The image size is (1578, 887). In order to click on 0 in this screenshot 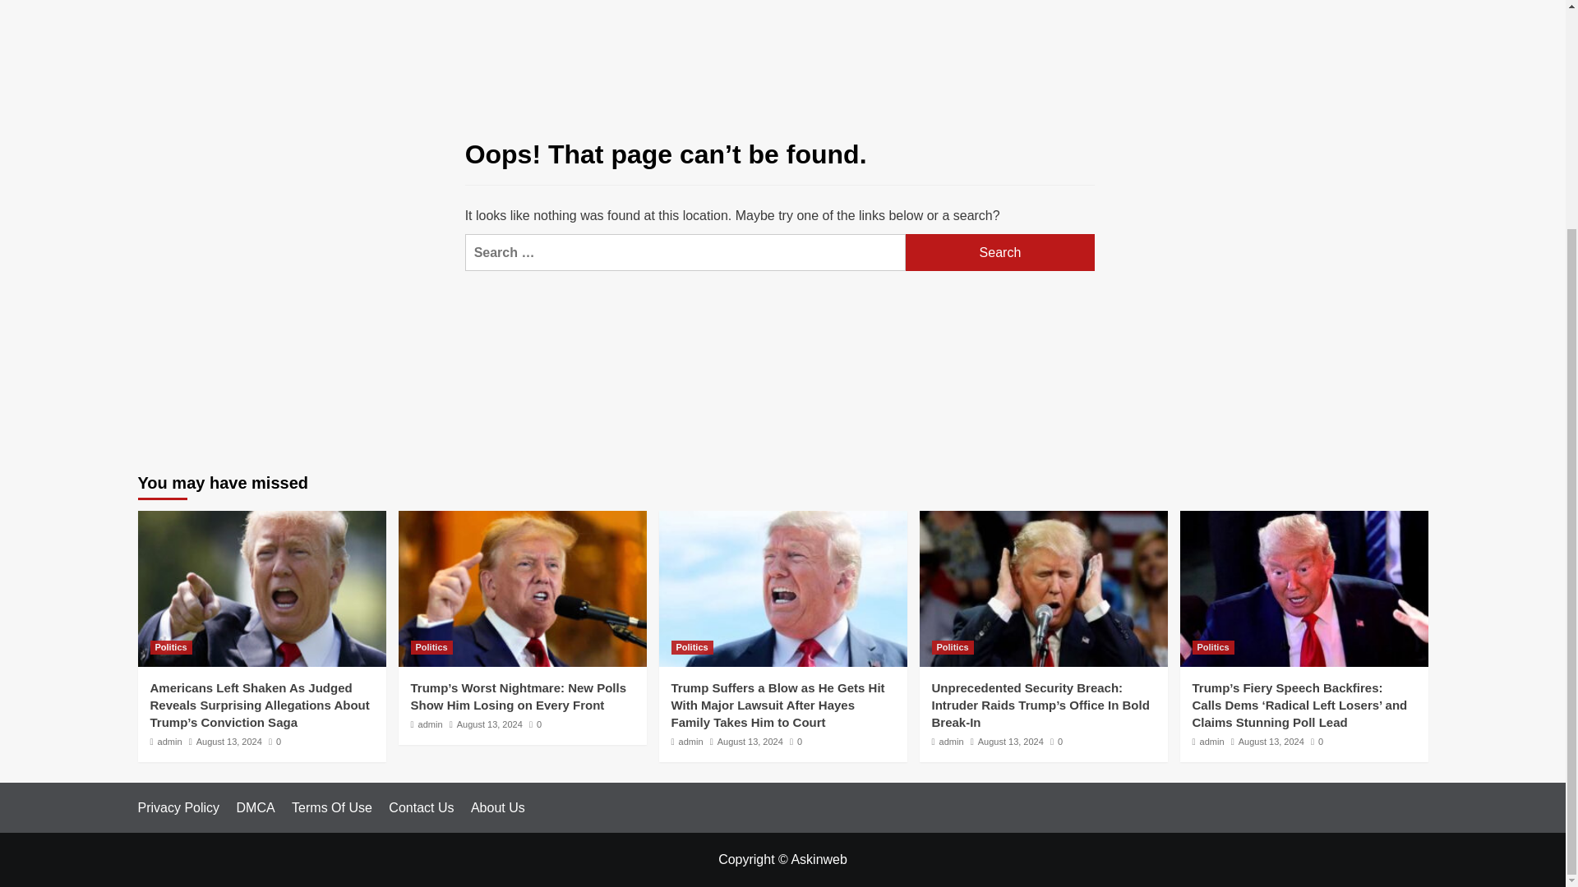, I will do `click(1056, 742)`.